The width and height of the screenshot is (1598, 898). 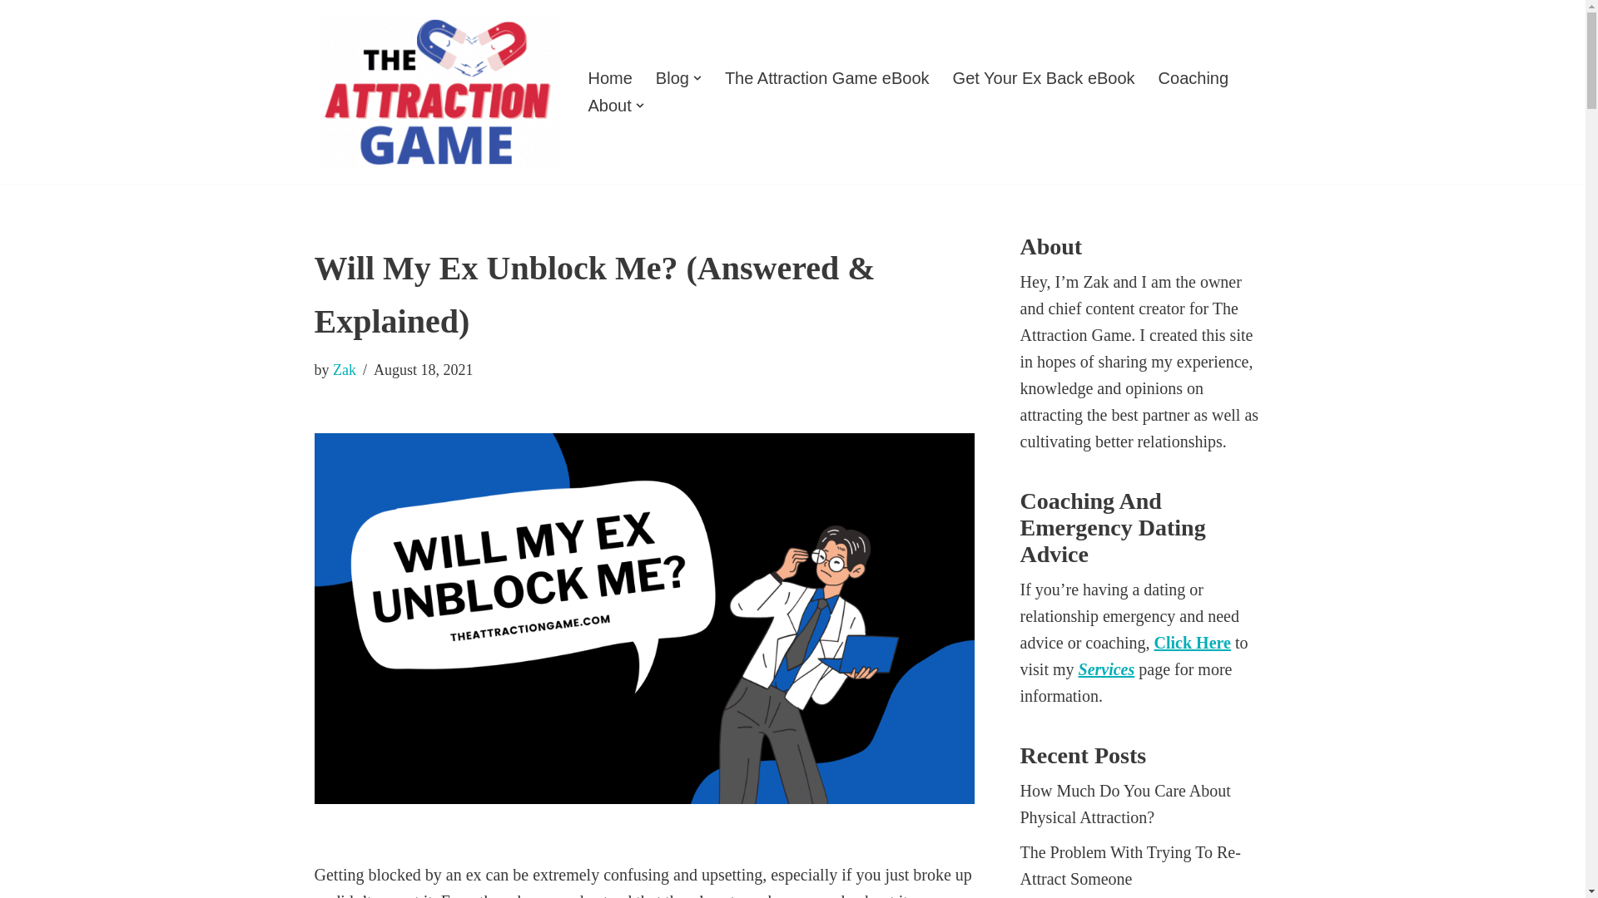 I want to click on Get Your Ex Back eBook, so click(x=1044, y=77).